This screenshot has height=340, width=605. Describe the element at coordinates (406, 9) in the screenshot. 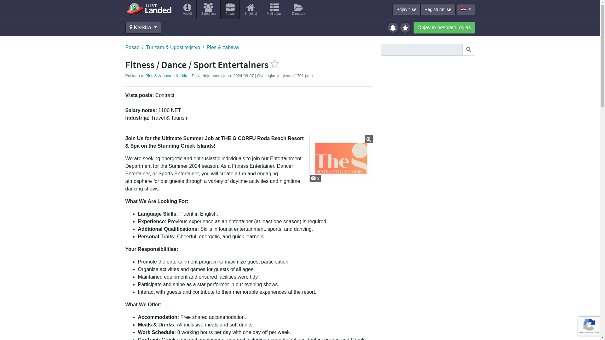

I see `Prijaviti se` at that location.